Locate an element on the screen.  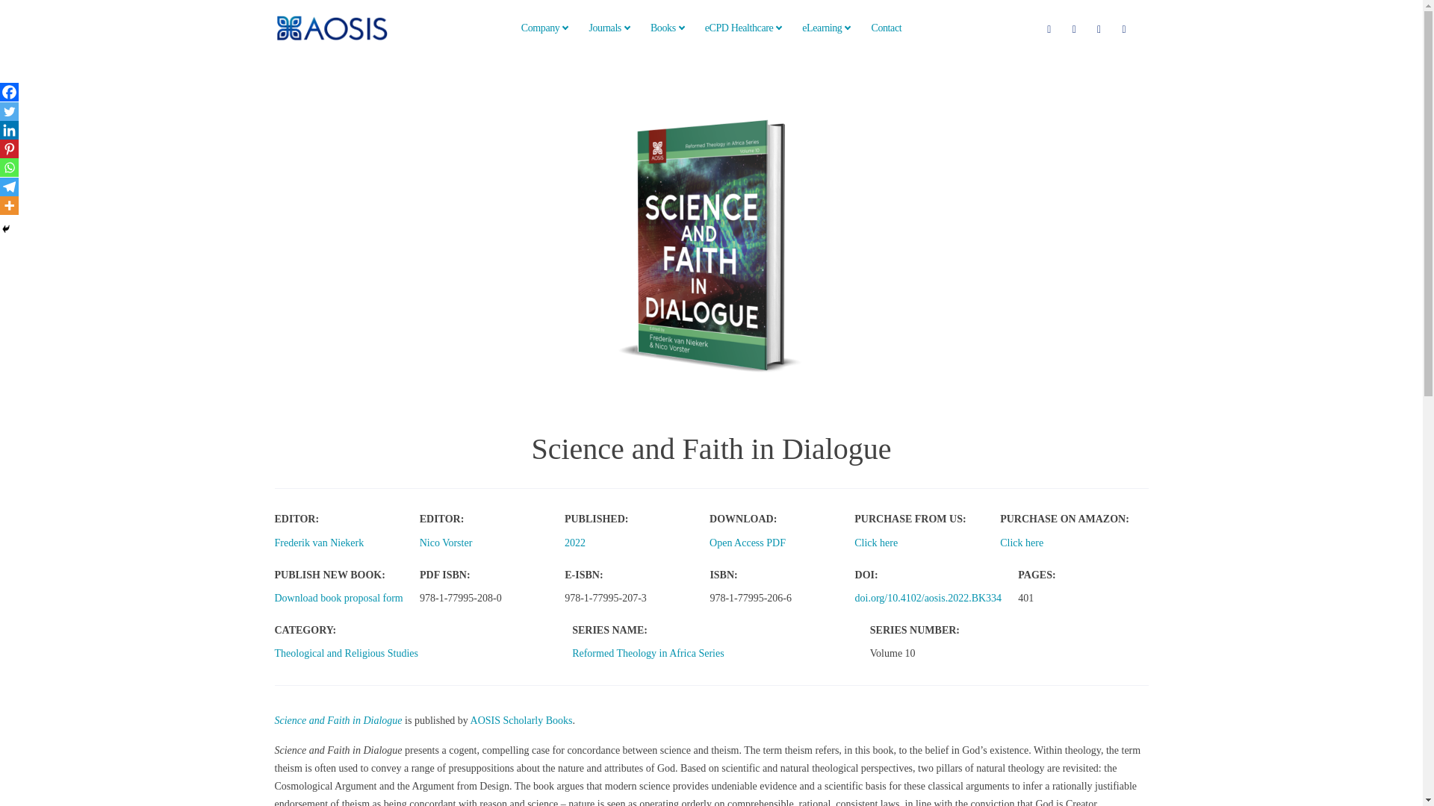
eCPD Healthcare is located at coordinates (744, 28).